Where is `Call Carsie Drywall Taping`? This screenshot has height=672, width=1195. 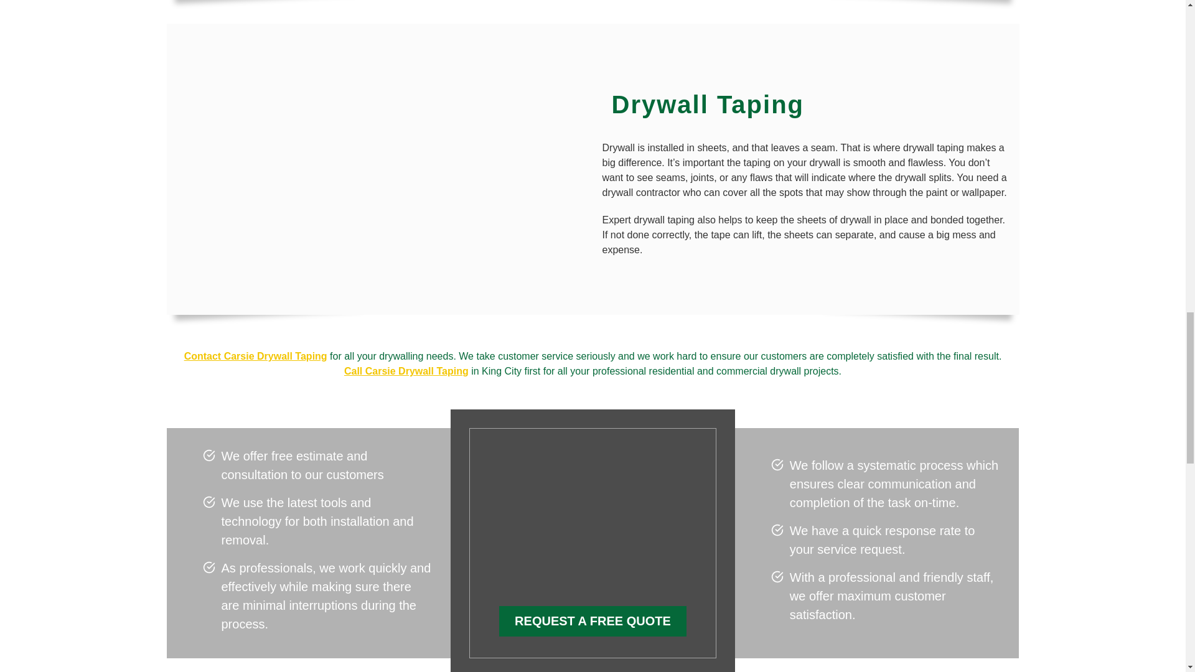 Call Carsie Drywall Taping is located at coordinates (406, 371).